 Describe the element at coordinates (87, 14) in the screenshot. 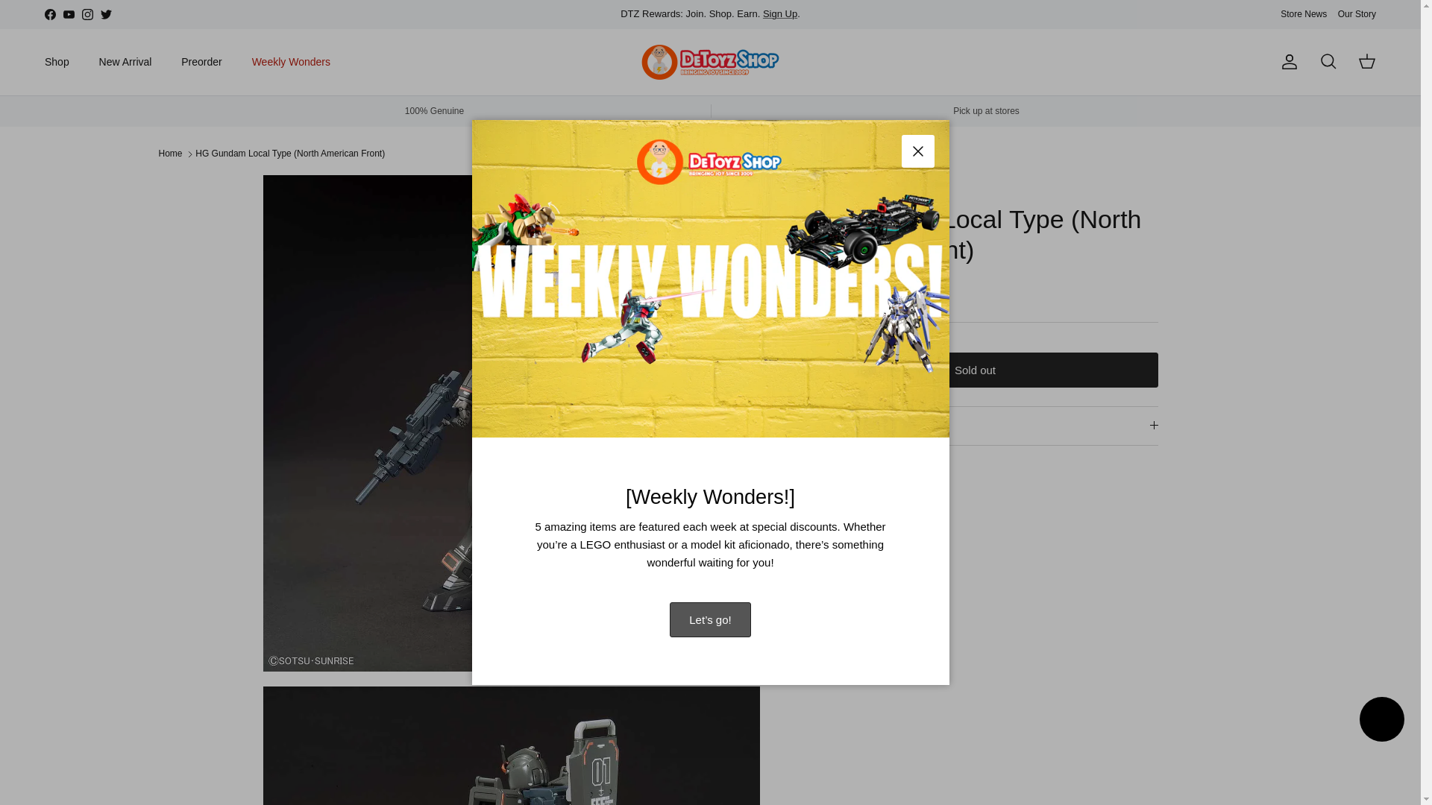

I see `De Toyz Shop on Instagram` at that location.